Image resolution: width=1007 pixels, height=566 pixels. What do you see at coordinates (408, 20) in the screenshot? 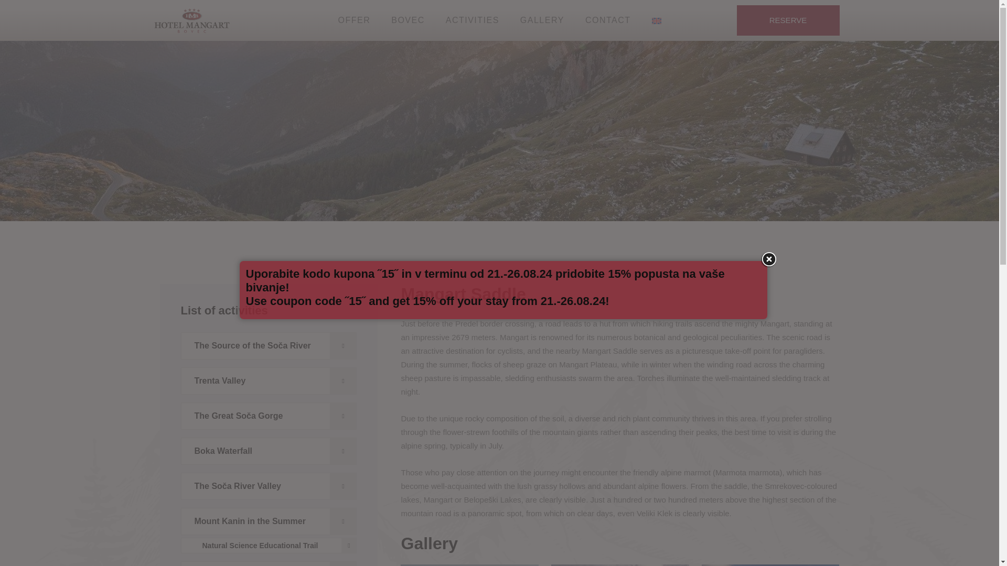
I see `BOVEC` at bounding box center [408, 20].